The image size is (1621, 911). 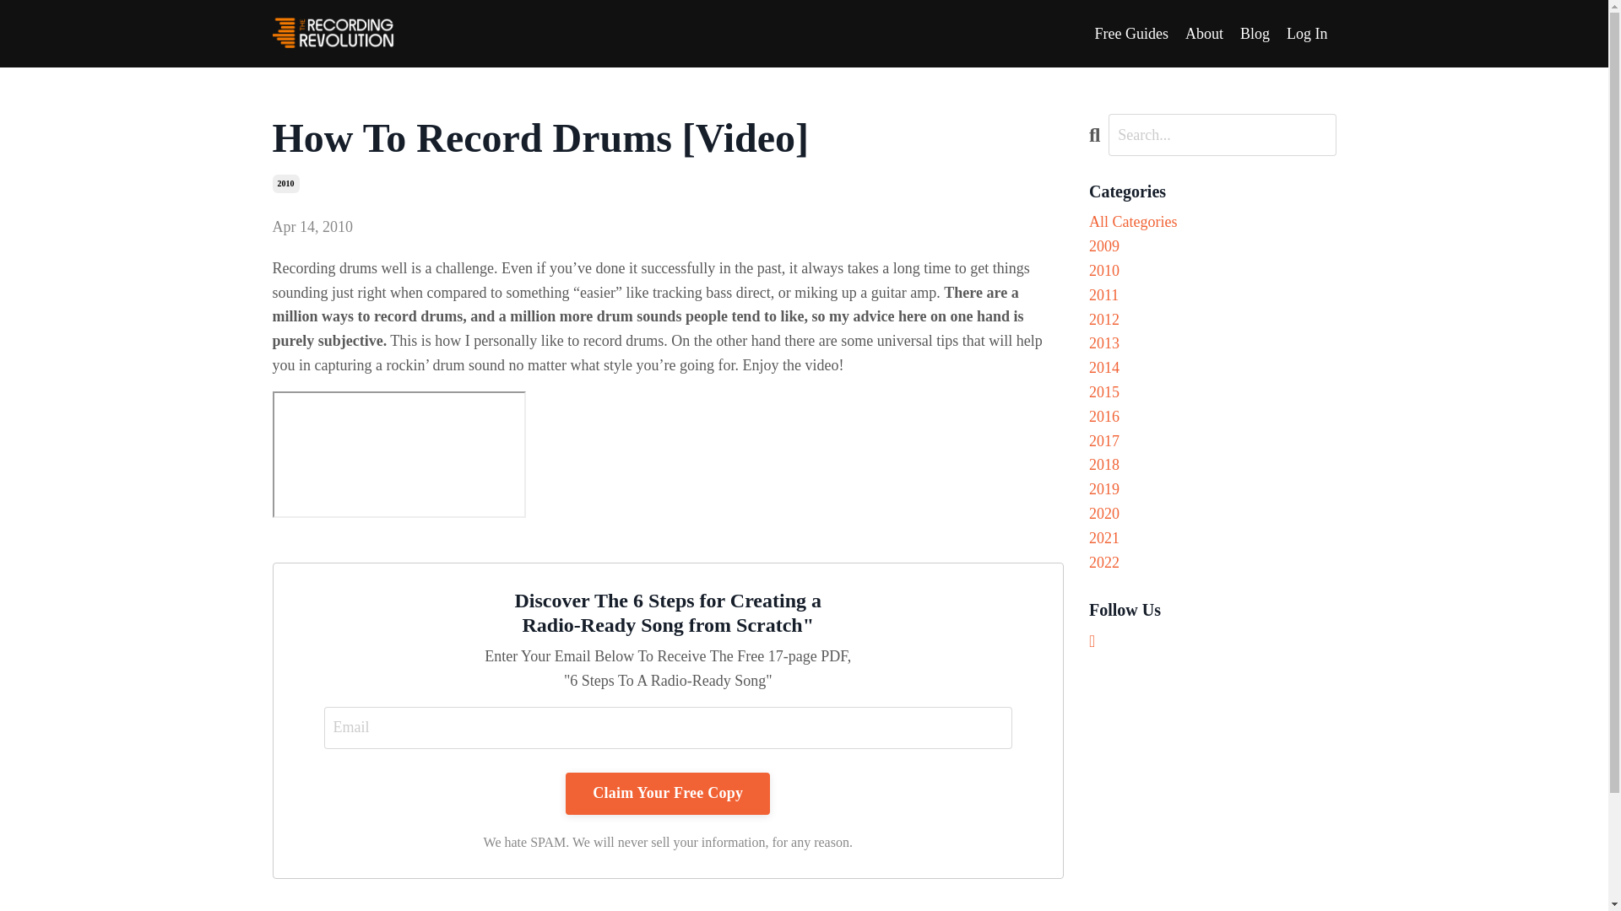 What do you see at coordinates (1212, 295) in the screenshot?
I see `2011` at bounding box center [1212, 295].